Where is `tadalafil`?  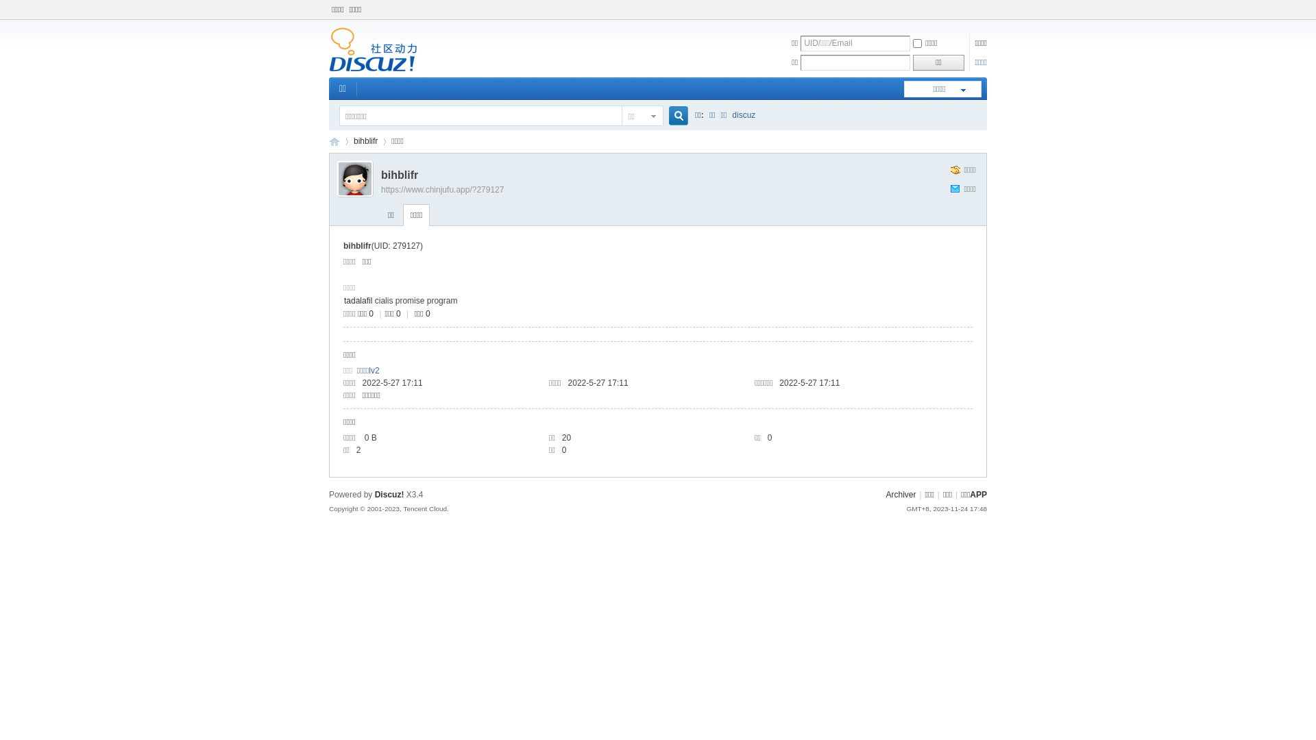 tadalafil is located at coordinates (358, 301).